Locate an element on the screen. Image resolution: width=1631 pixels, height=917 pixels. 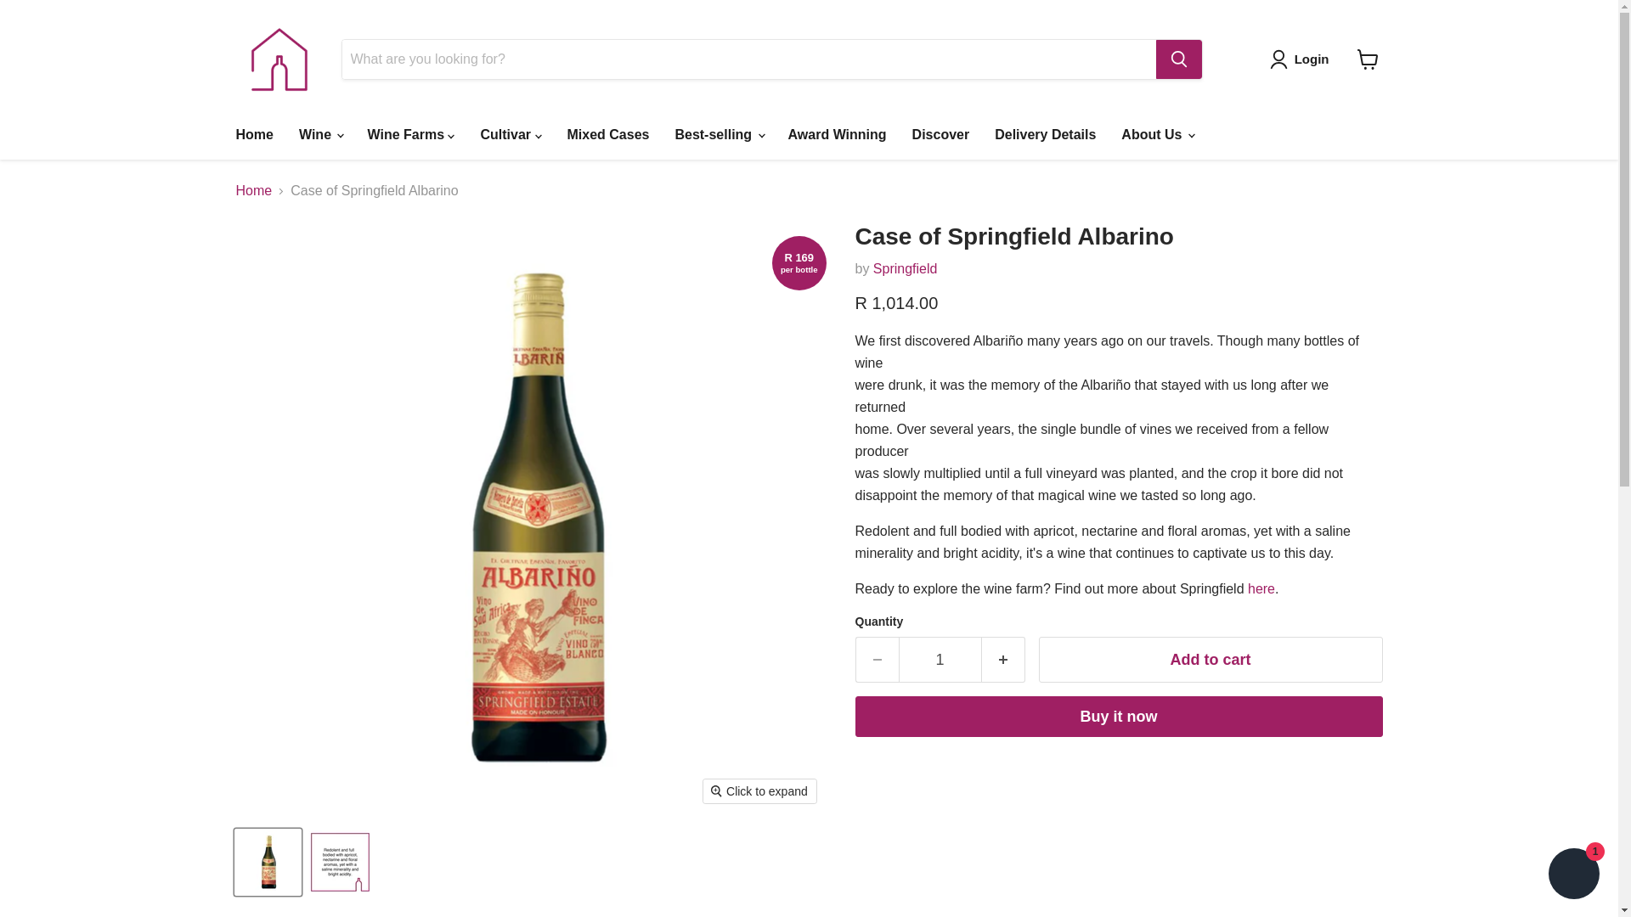
Login is located at coordinates (1303, 59).